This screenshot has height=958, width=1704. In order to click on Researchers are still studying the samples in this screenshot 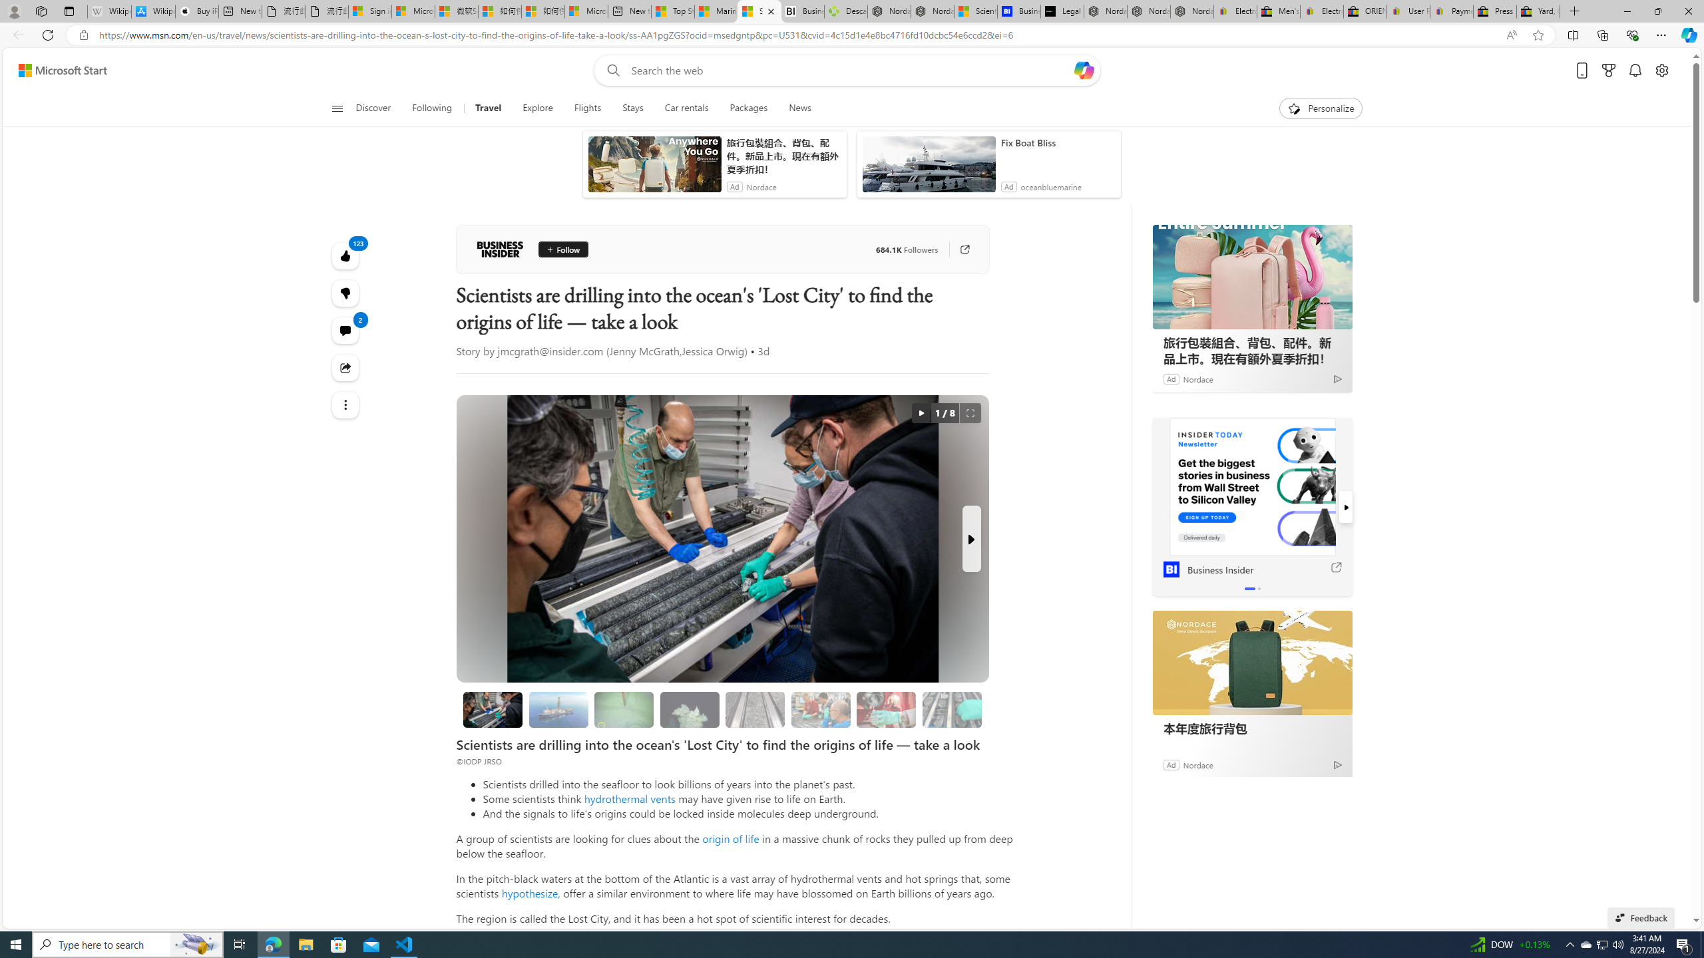, I will do `click(952, 709)`.